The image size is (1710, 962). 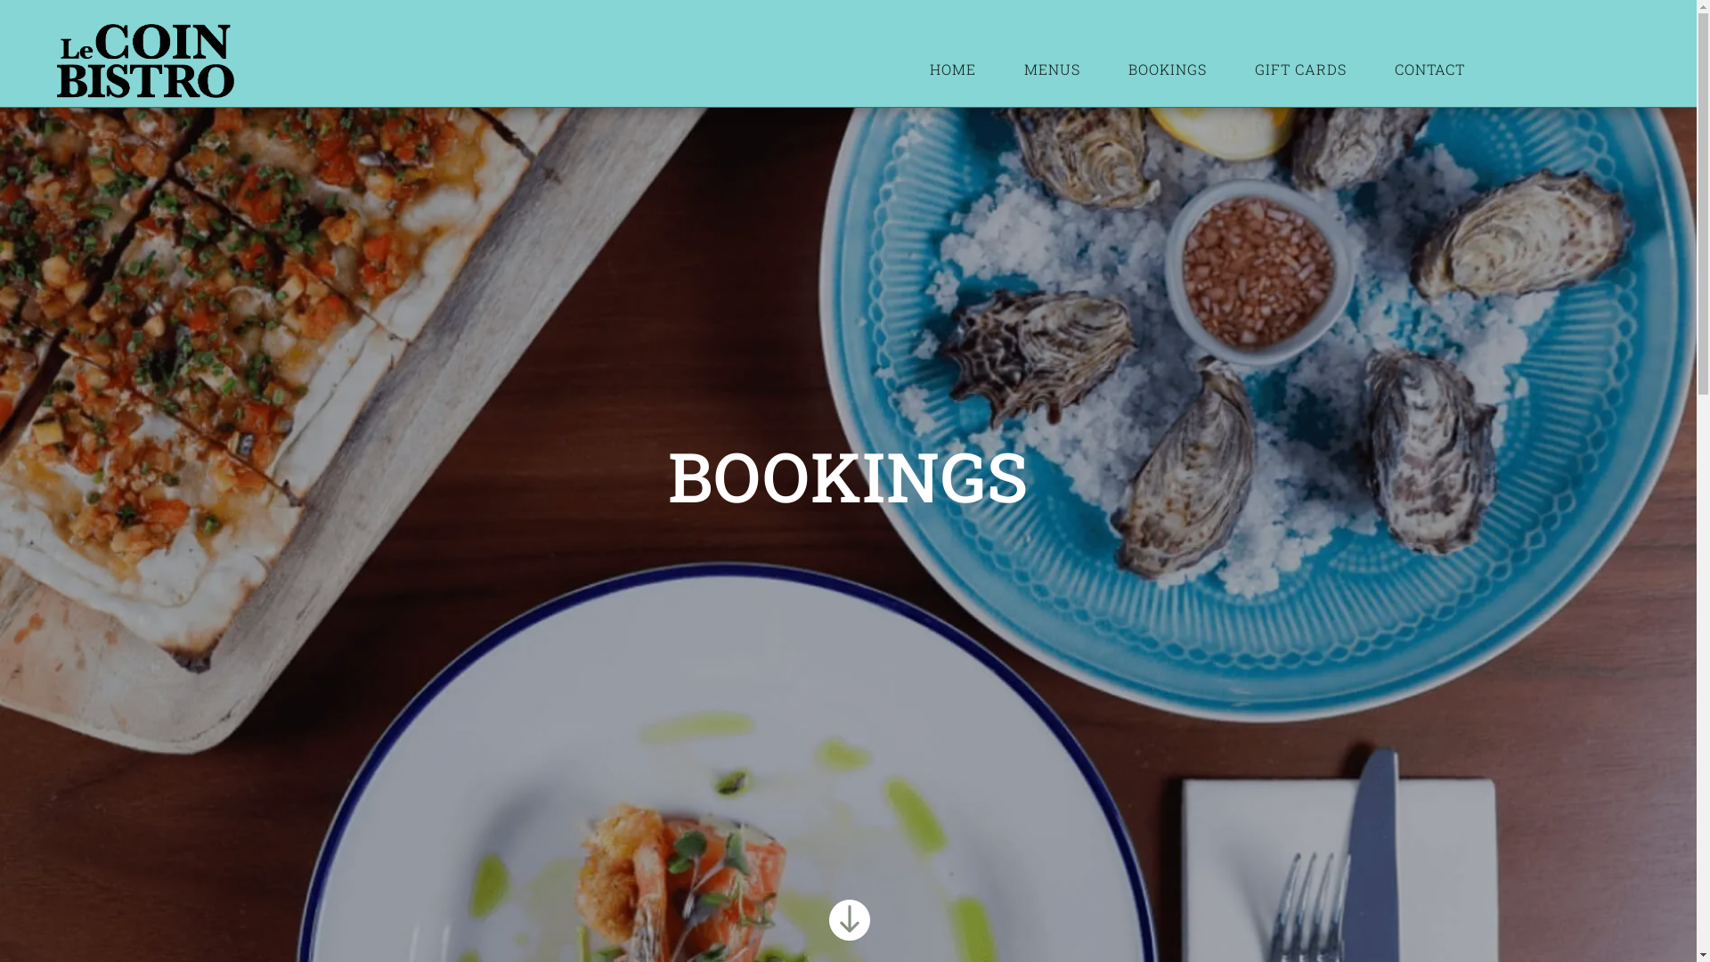 I want to click on BOOKINGS, so click(x=1168, y=69).